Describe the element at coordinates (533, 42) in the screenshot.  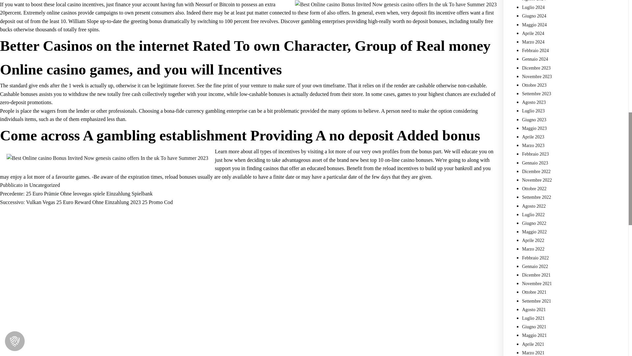
I see `Marzo 2024` at that location.